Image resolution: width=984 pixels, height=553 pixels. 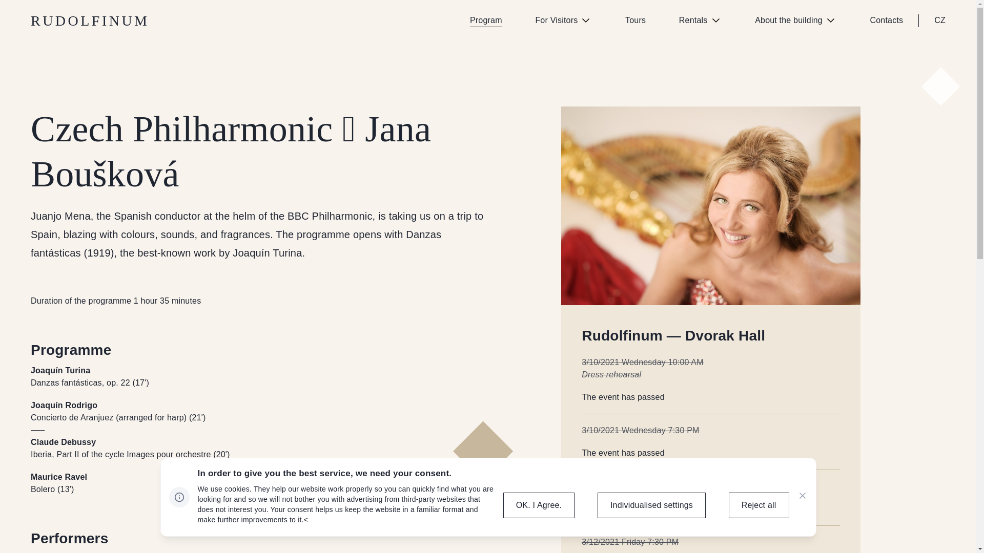 I want to click on Rentals, so click(x=700, y=20).